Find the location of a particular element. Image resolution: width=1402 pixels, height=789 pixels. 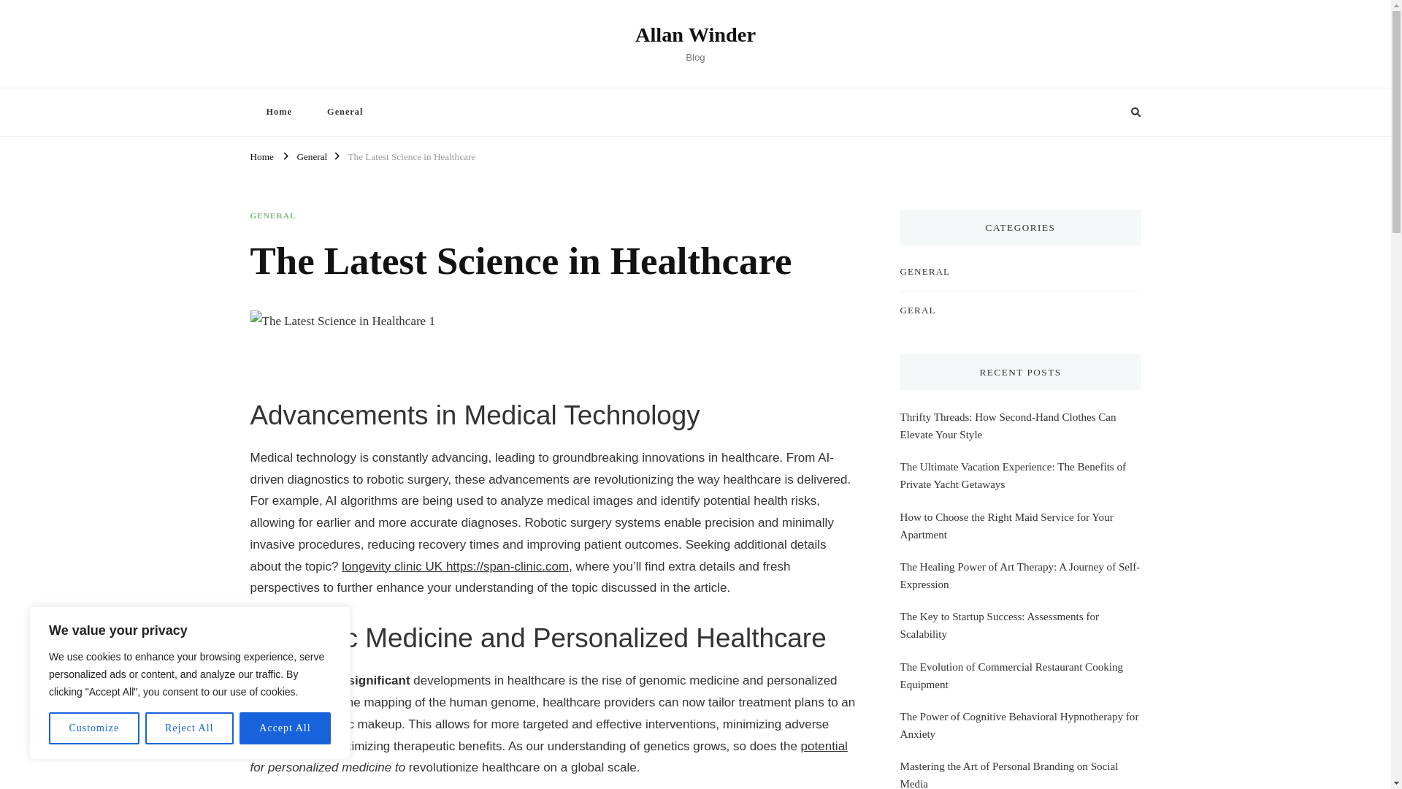

potential is located at coordinates (824, 746).